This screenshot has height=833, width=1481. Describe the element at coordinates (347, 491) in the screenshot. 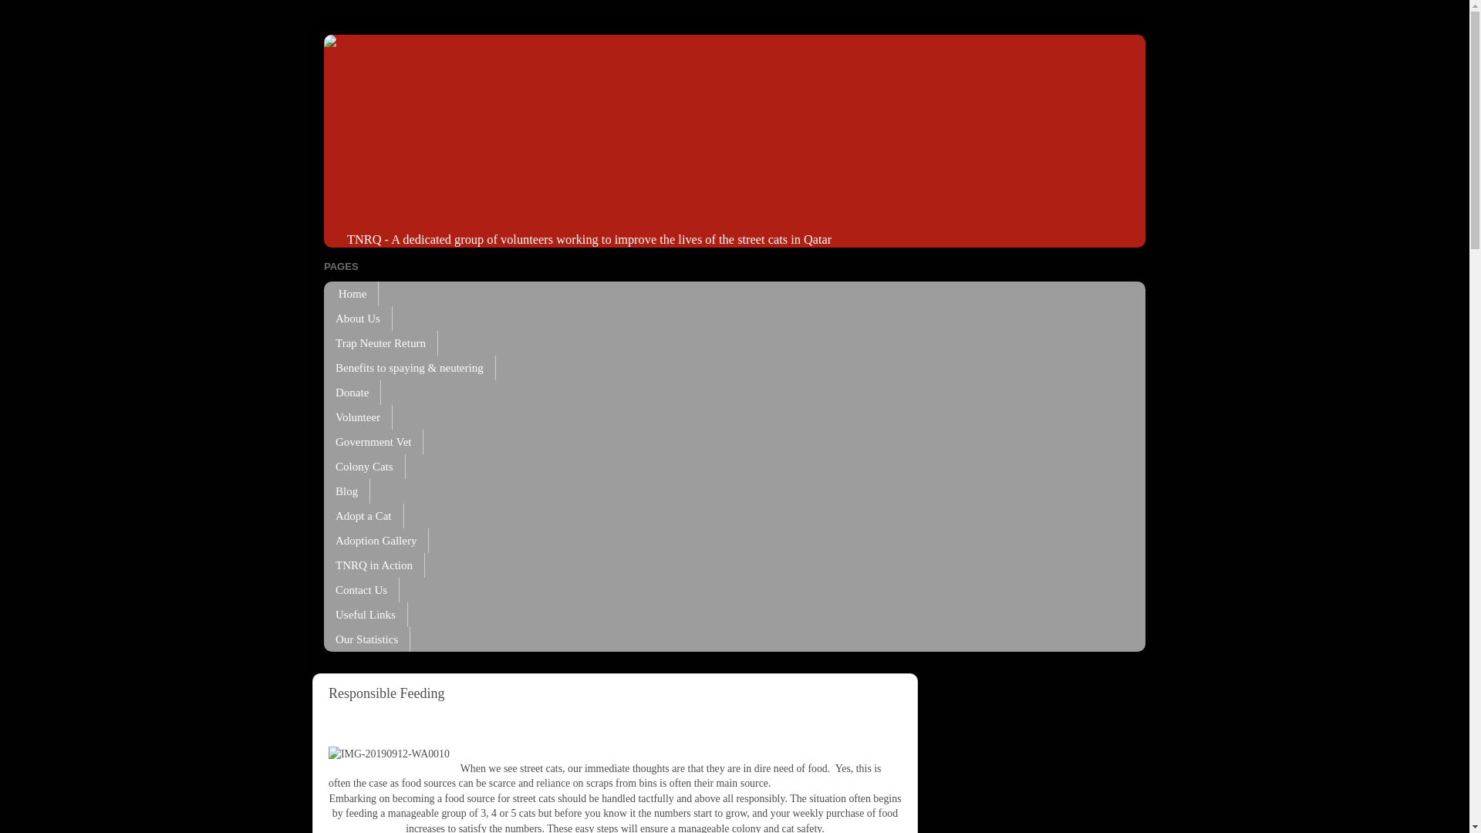

I see `Blog` at that location.